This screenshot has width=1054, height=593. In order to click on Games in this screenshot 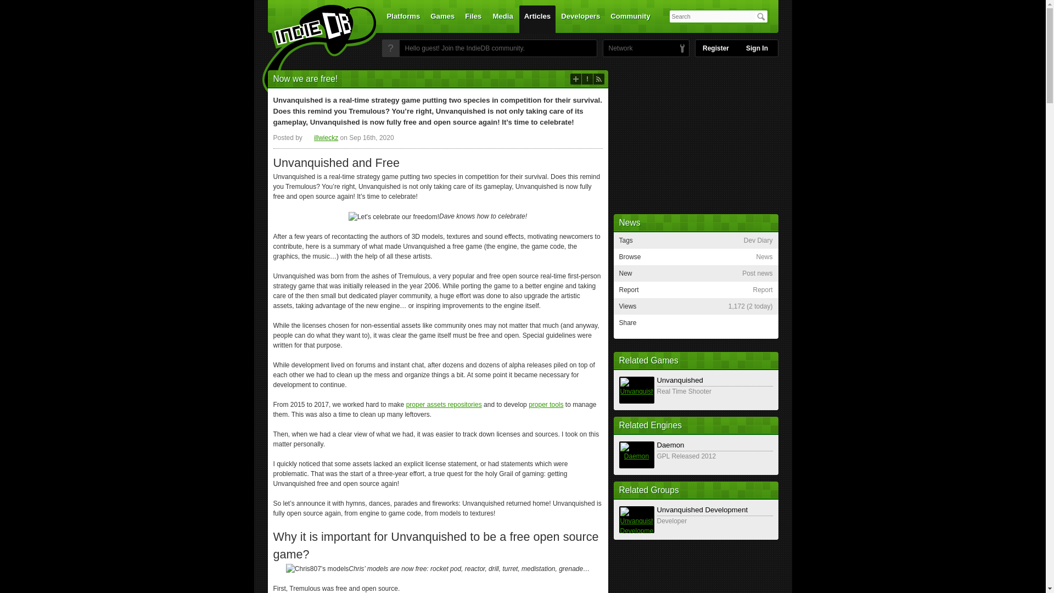, I will do `click(442, 19)`.